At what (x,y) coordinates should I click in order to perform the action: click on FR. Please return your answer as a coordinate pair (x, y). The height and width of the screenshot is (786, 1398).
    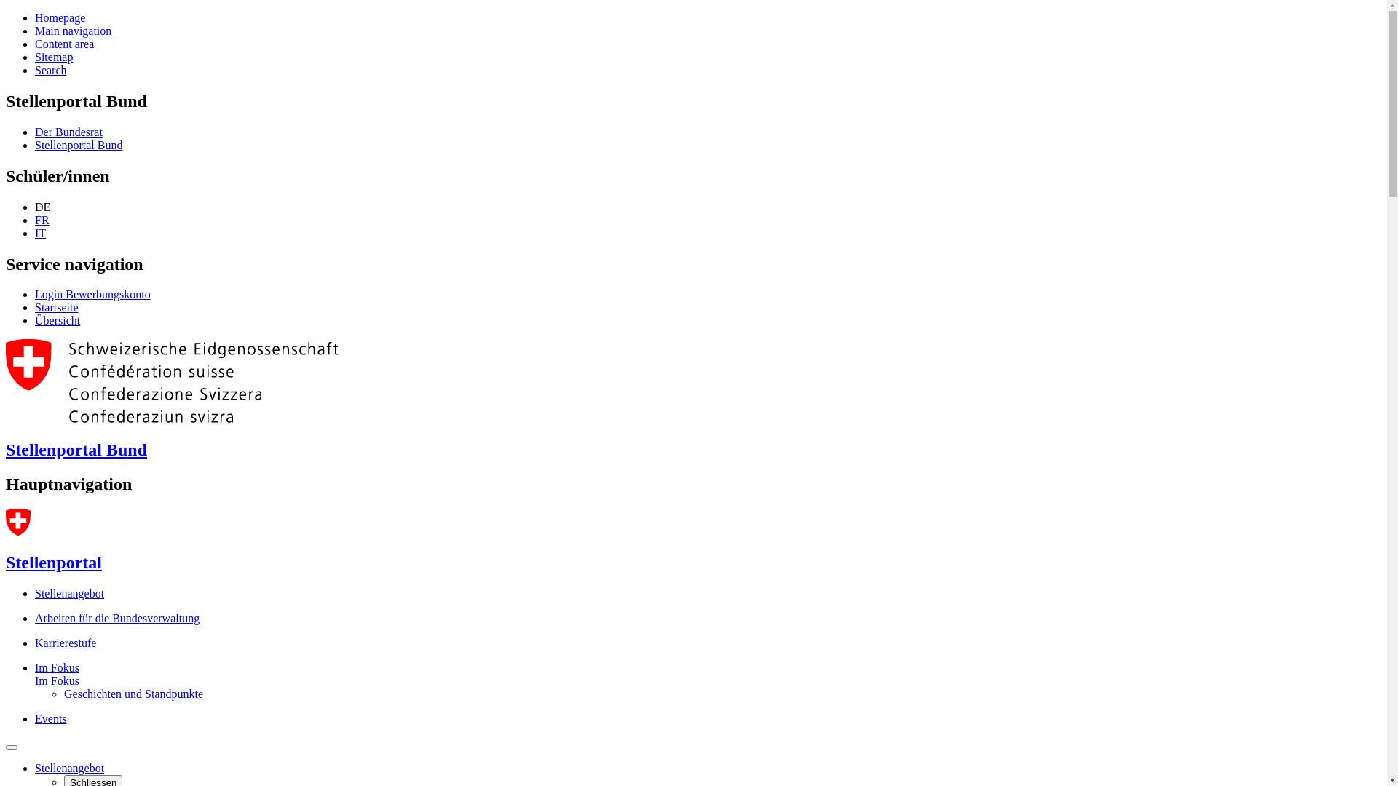
    Looking at the image, I should click on (42, 220).